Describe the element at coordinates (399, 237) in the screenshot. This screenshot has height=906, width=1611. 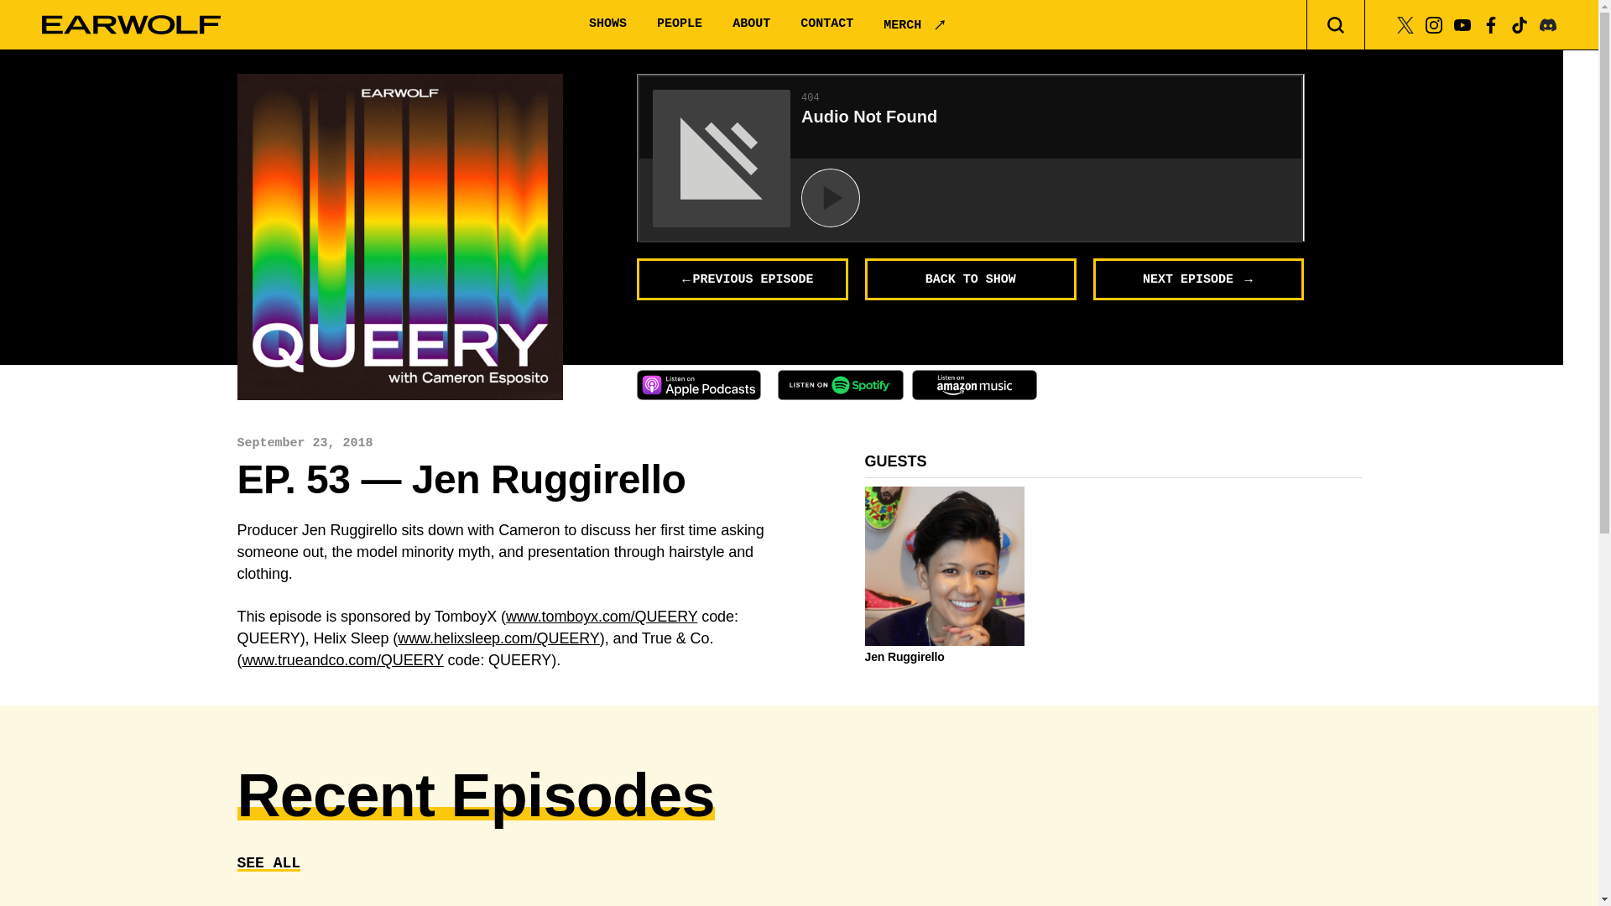
I see `Jen Ruggirello` at that location.